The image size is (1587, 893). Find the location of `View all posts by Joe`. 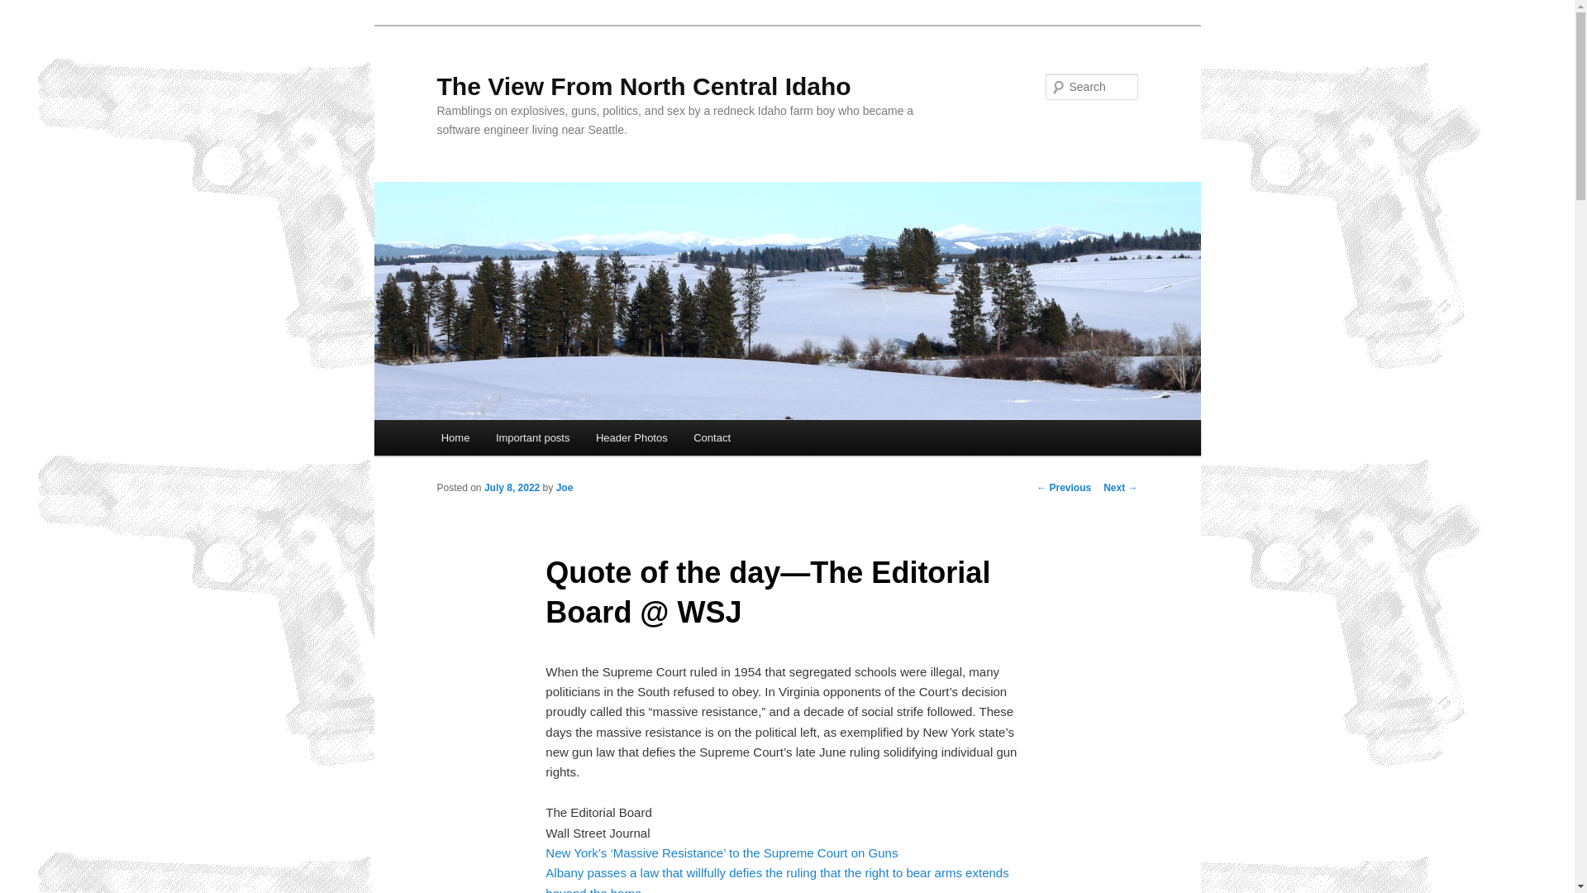

View all posts by Joe is located at coordinates (565, 488).